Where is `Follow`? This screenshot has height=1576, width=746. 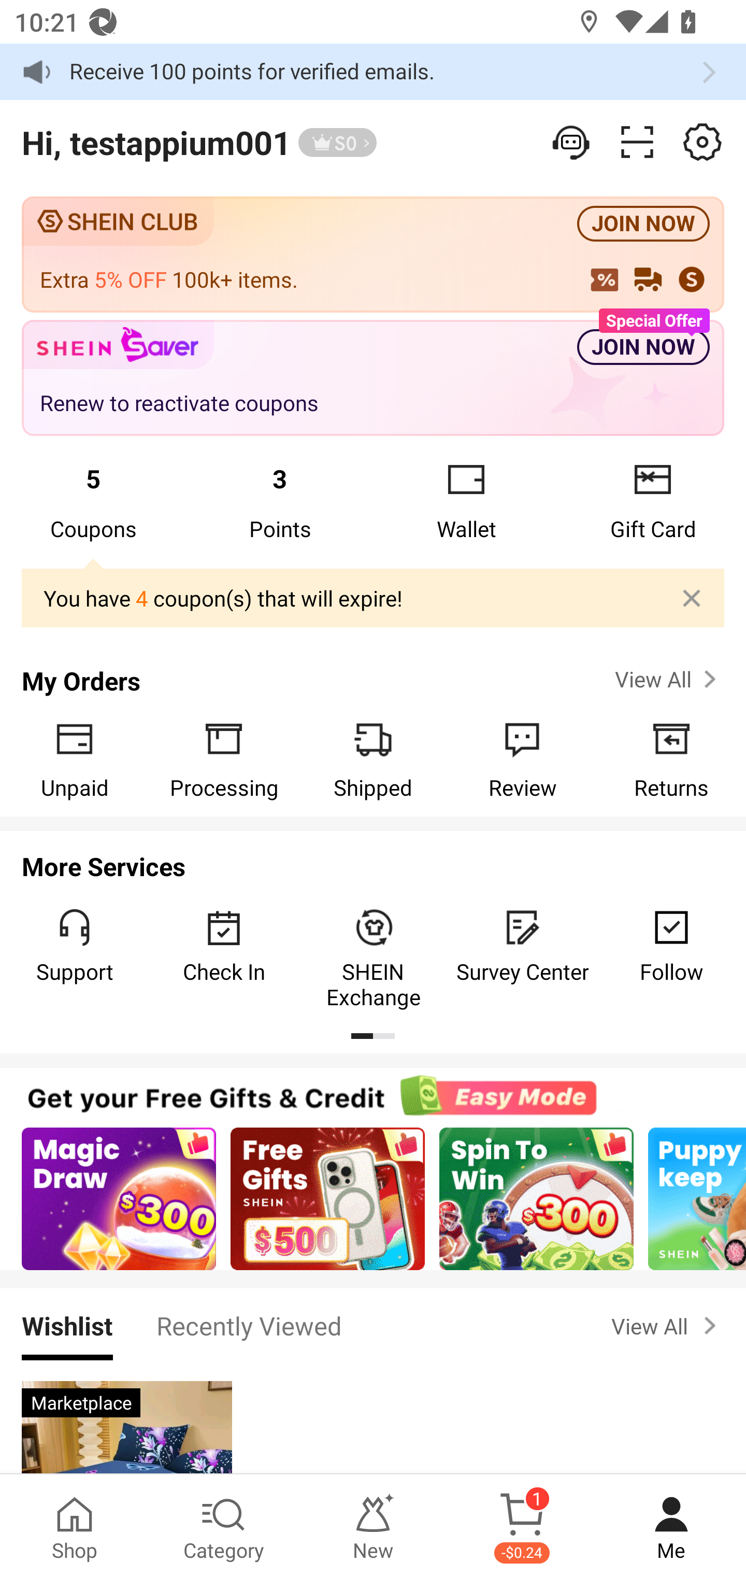
Follow is located at coordinates (671, 946).